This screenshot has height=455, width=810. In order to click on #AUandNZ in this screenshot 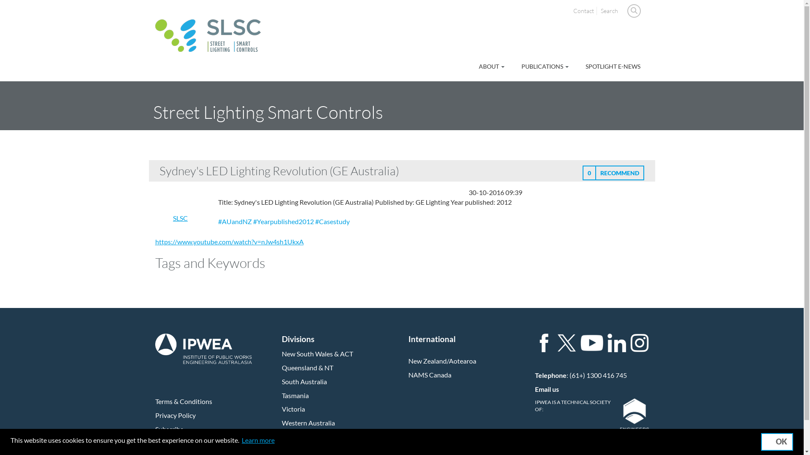, I will do `click(235, 222)`.